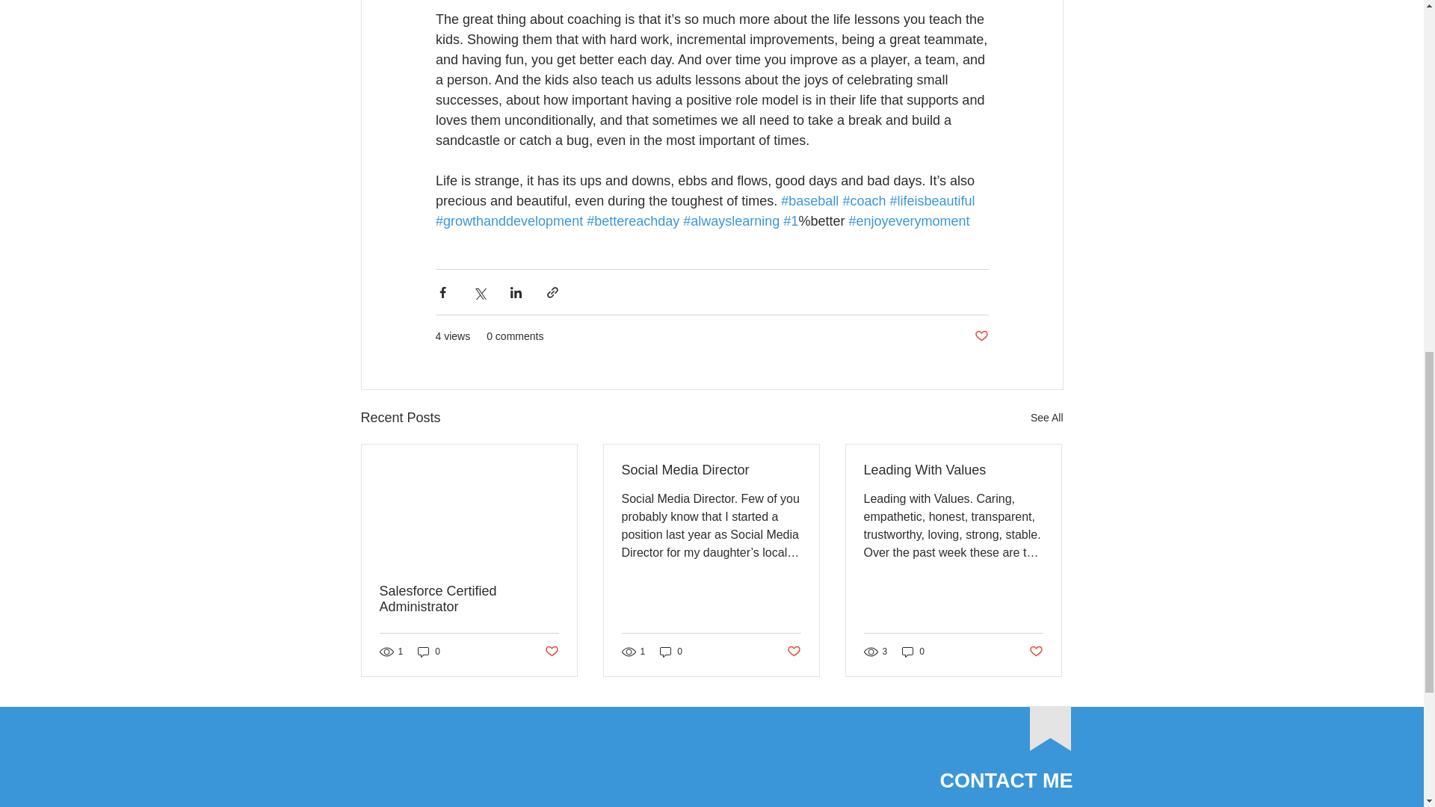 This screenshot has height=807, width=1435. Describe the element at coordinates (671, 651) in the screenshot. I see `0` at that location.